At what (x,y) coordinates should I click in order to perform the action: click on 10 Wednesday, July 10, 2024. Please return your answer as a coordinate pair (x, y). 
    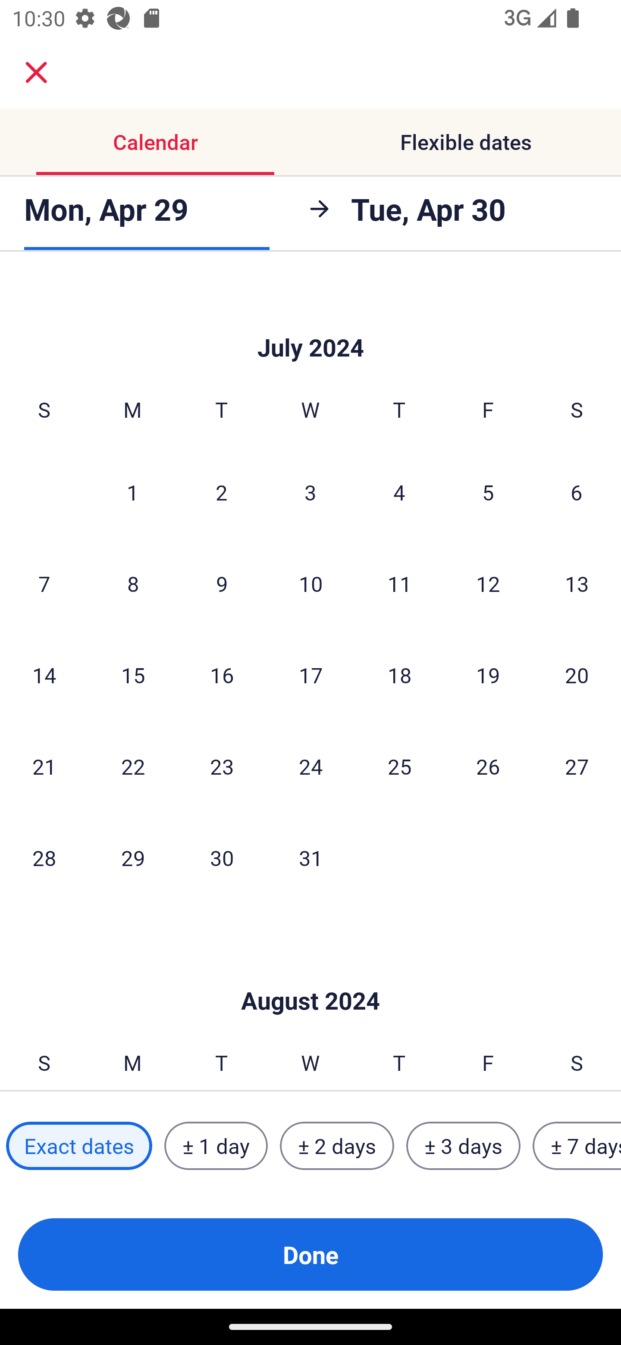
    Looking at the image, I should click on (310, 584).